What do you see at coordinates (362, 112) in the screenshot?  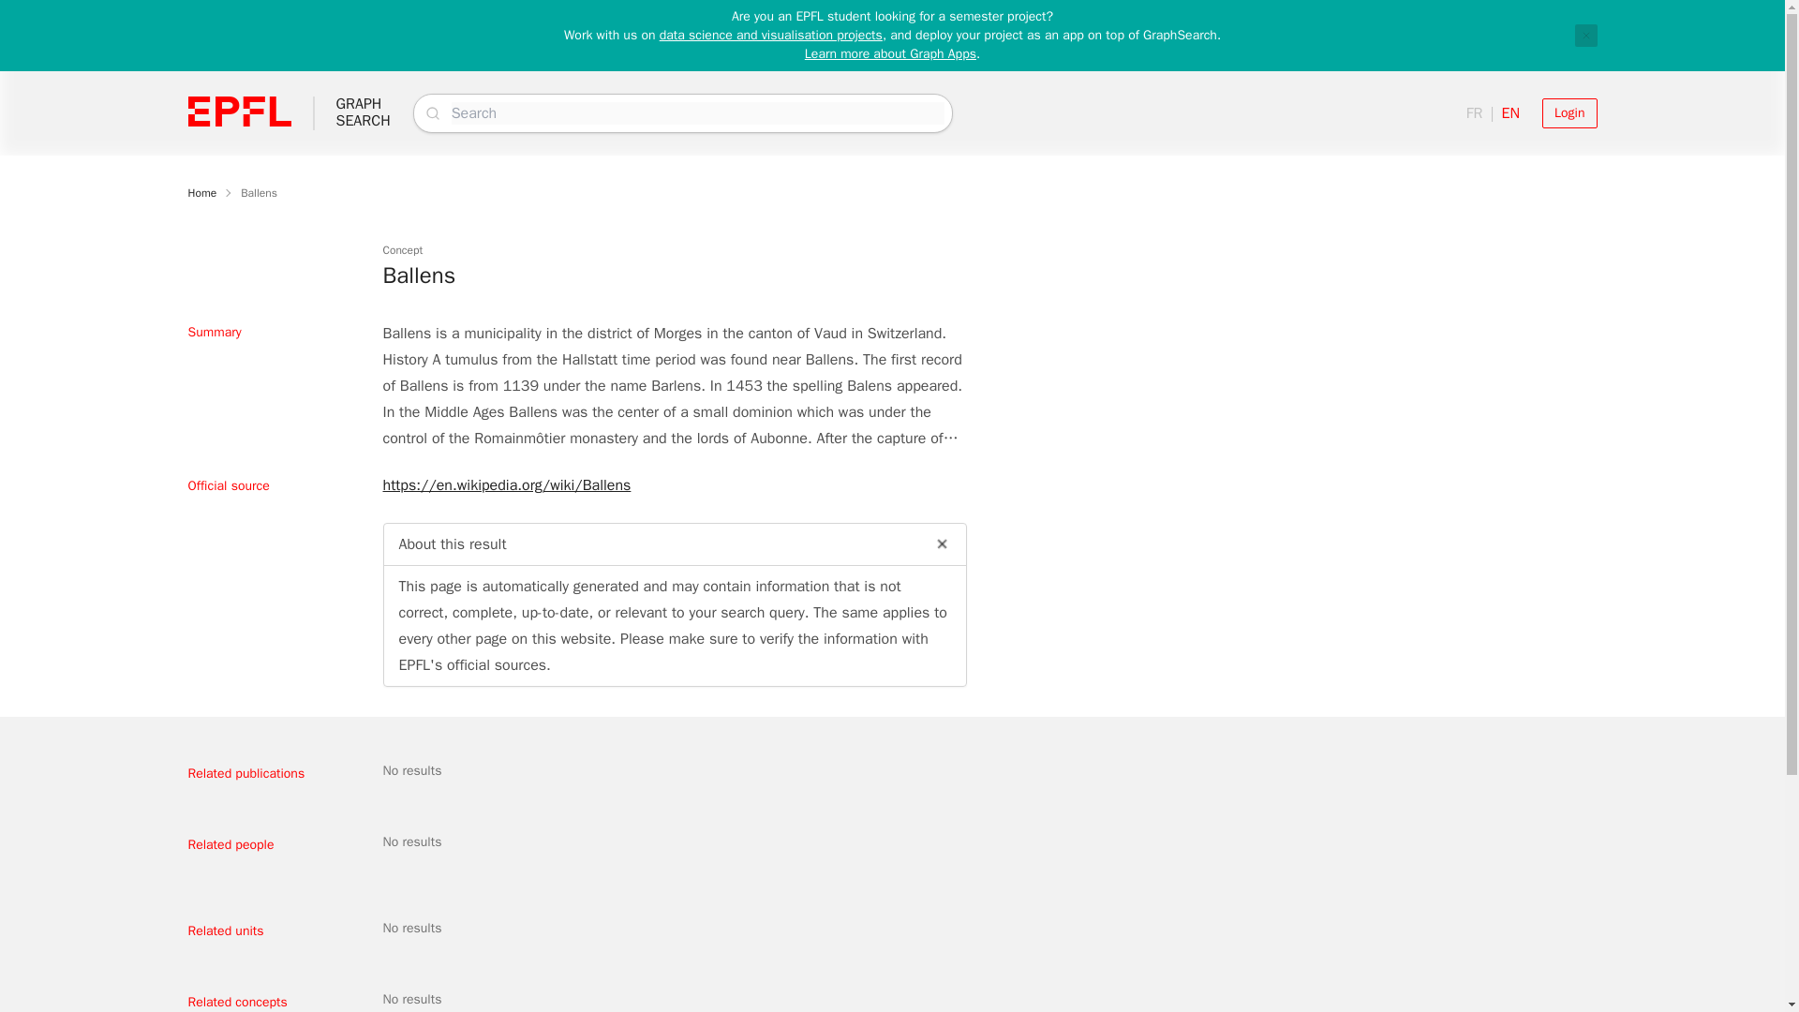 I see `Login` at bounding box center [362, 112].